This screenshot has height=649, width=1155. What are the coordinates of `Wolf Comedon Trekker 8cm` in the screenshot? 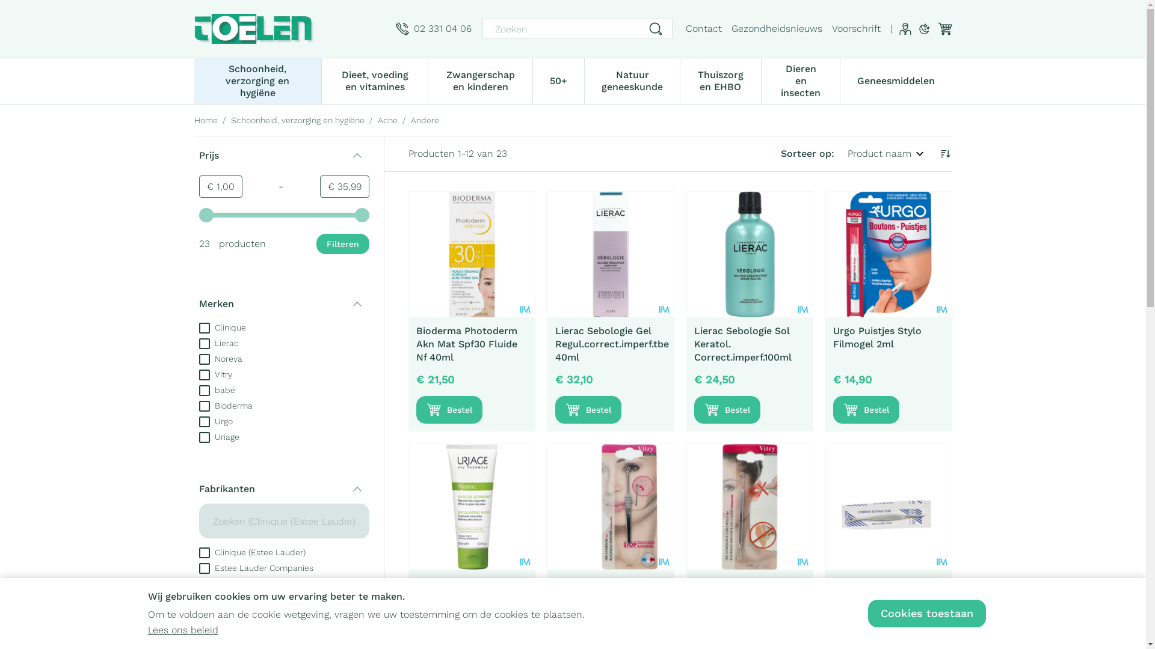 It's located at (887, 590).